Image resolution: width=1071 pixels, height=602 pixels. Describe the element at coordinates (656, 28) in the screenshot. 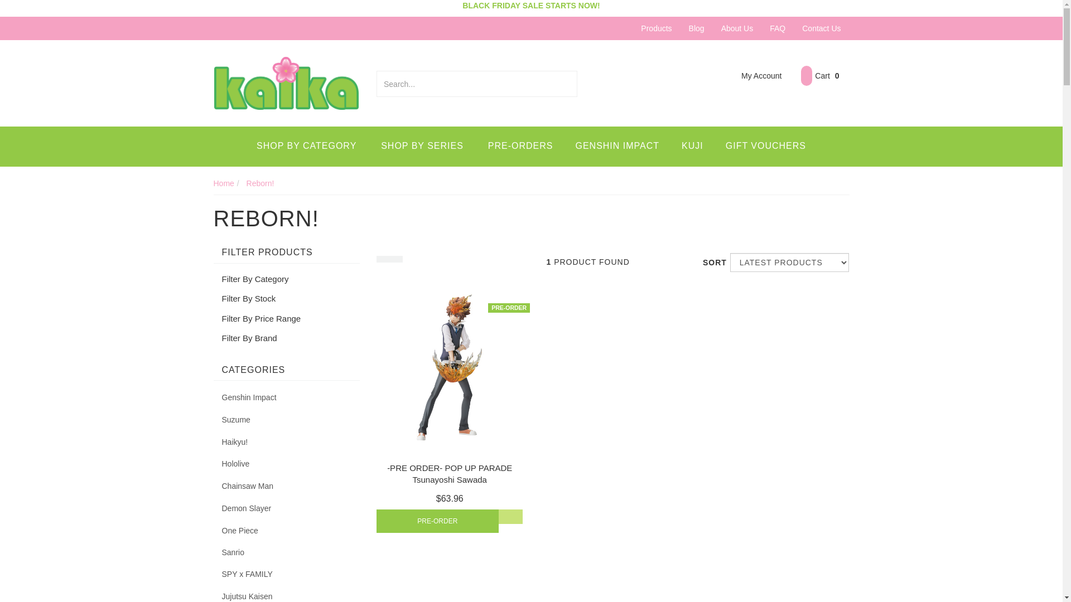

I see `Products` at that location.